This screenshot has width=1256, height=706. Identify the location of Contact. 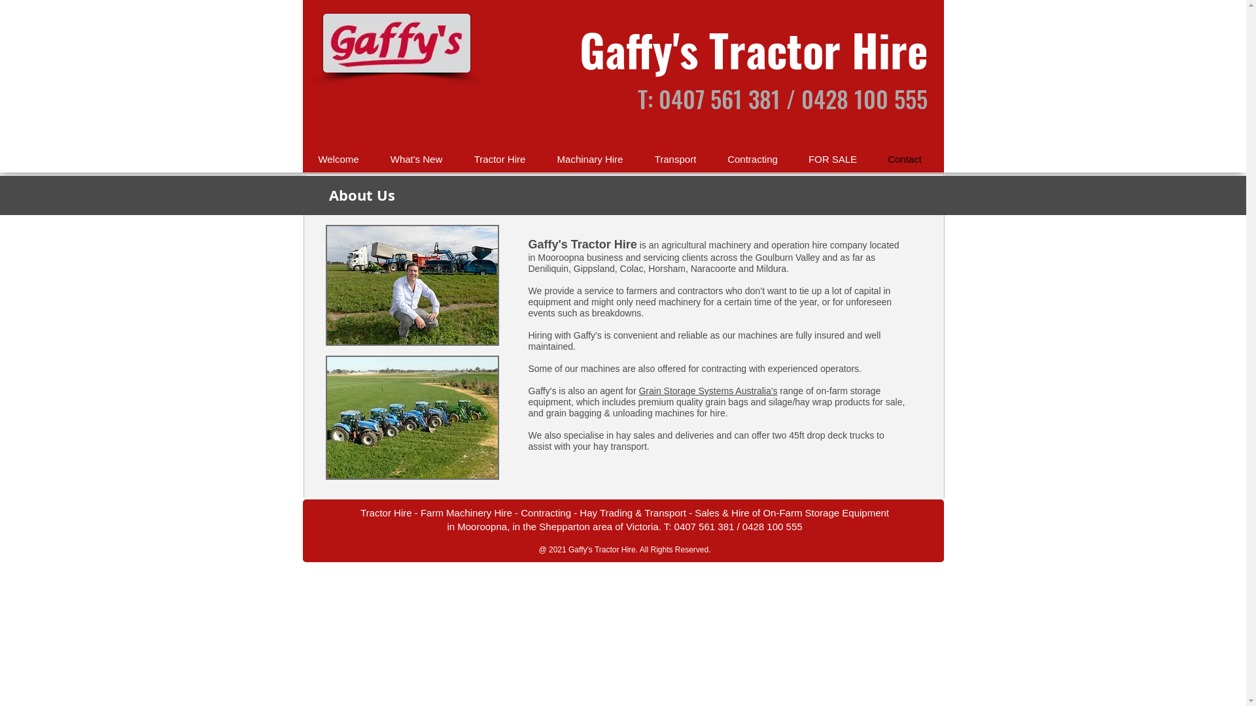
(905, 160).